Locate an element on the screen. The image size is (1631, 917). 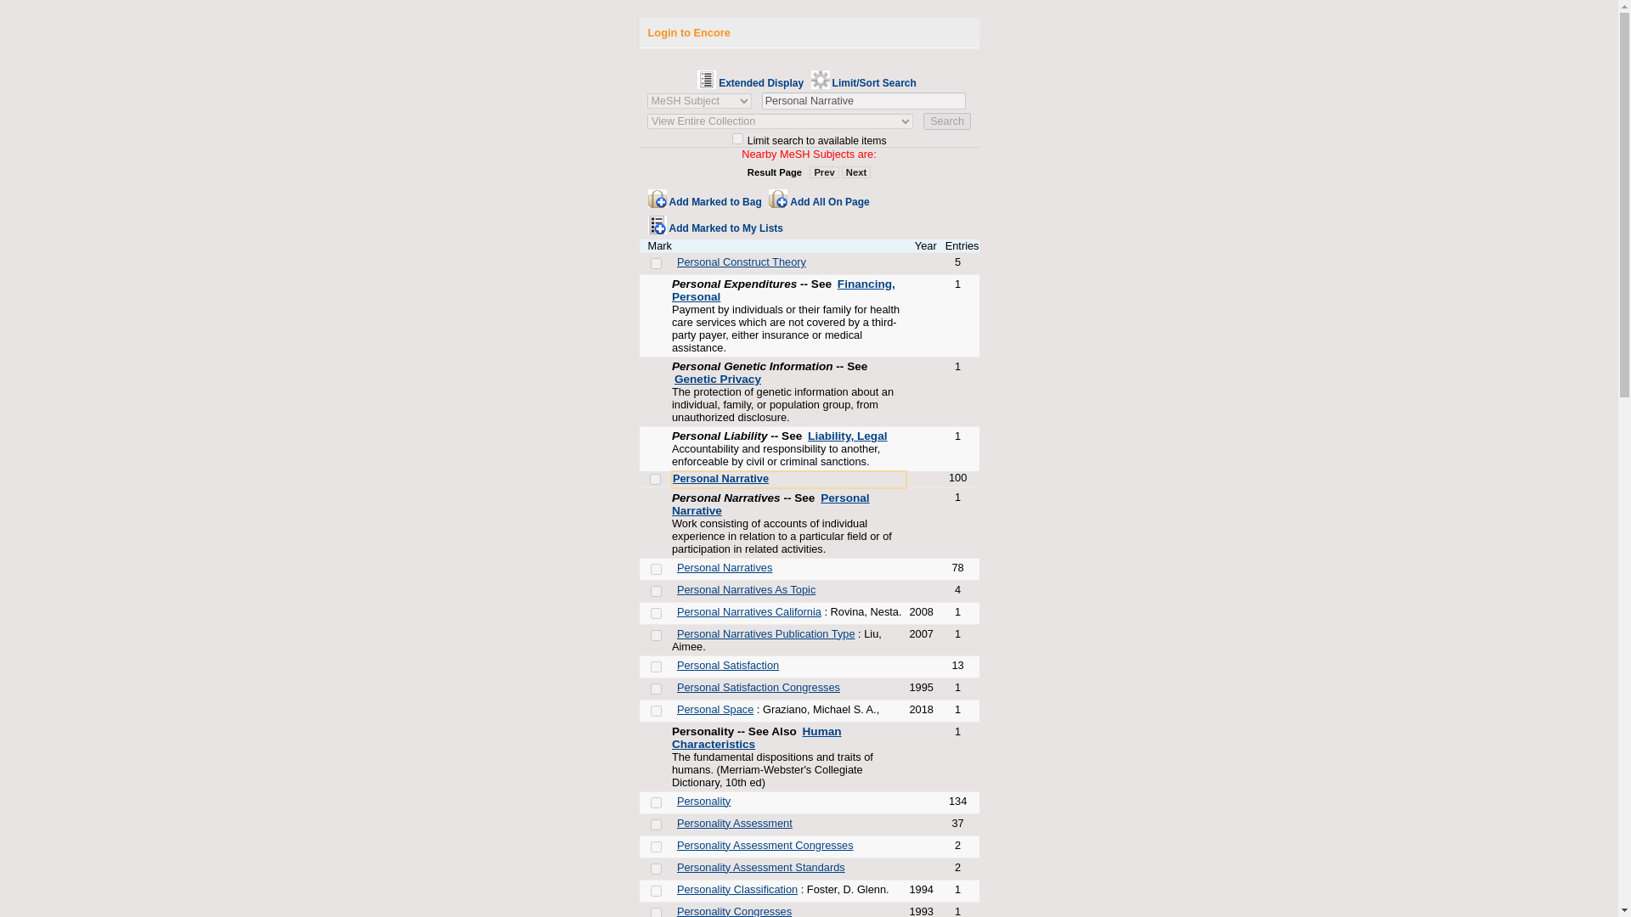
Human Characteristics is located at coordinates (756, 738).